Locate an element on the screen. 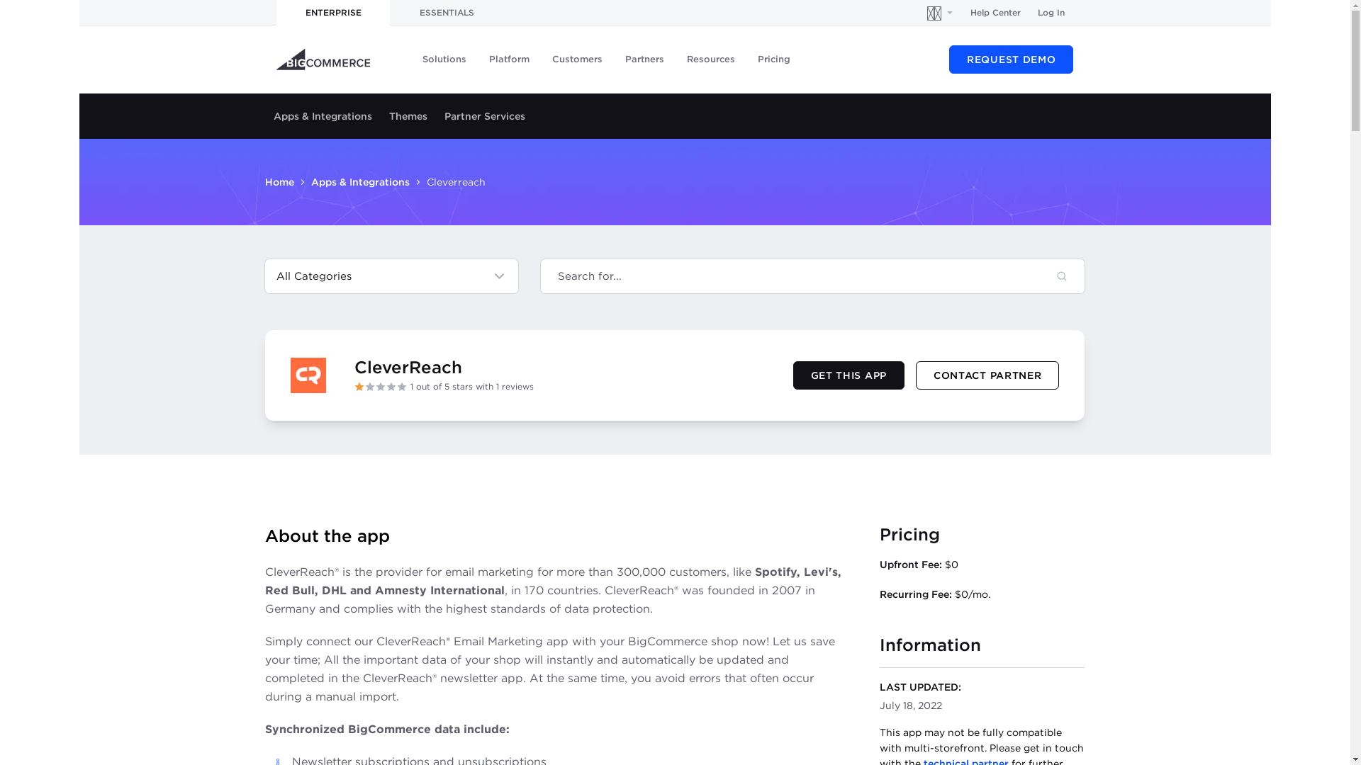 The image size is (1361, 765). GET THIS APP is located at coordinates (849, 375).